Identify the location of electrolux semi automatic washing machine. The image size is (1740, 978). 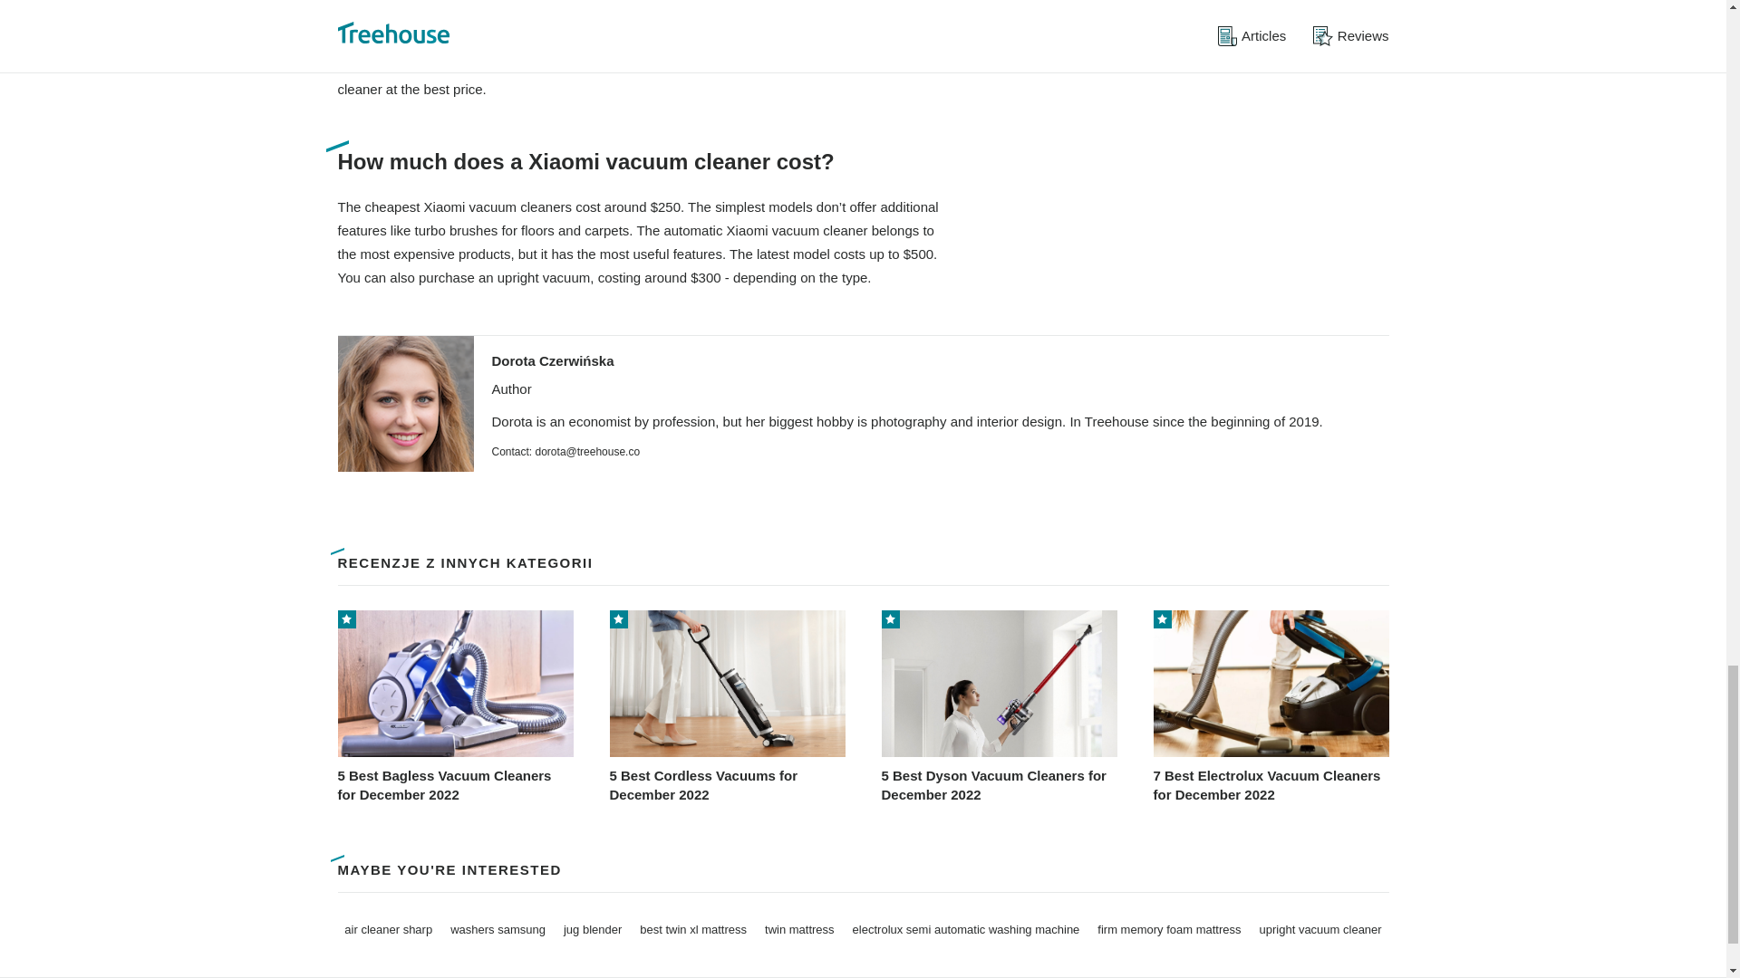
(966, 929).